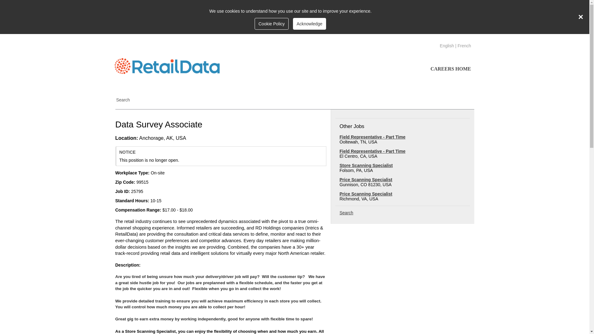 The height and width of the screenshot is (334, 594). Describe the element at coordinates (123, 101) in the screenshot. I see `Search` at that location.